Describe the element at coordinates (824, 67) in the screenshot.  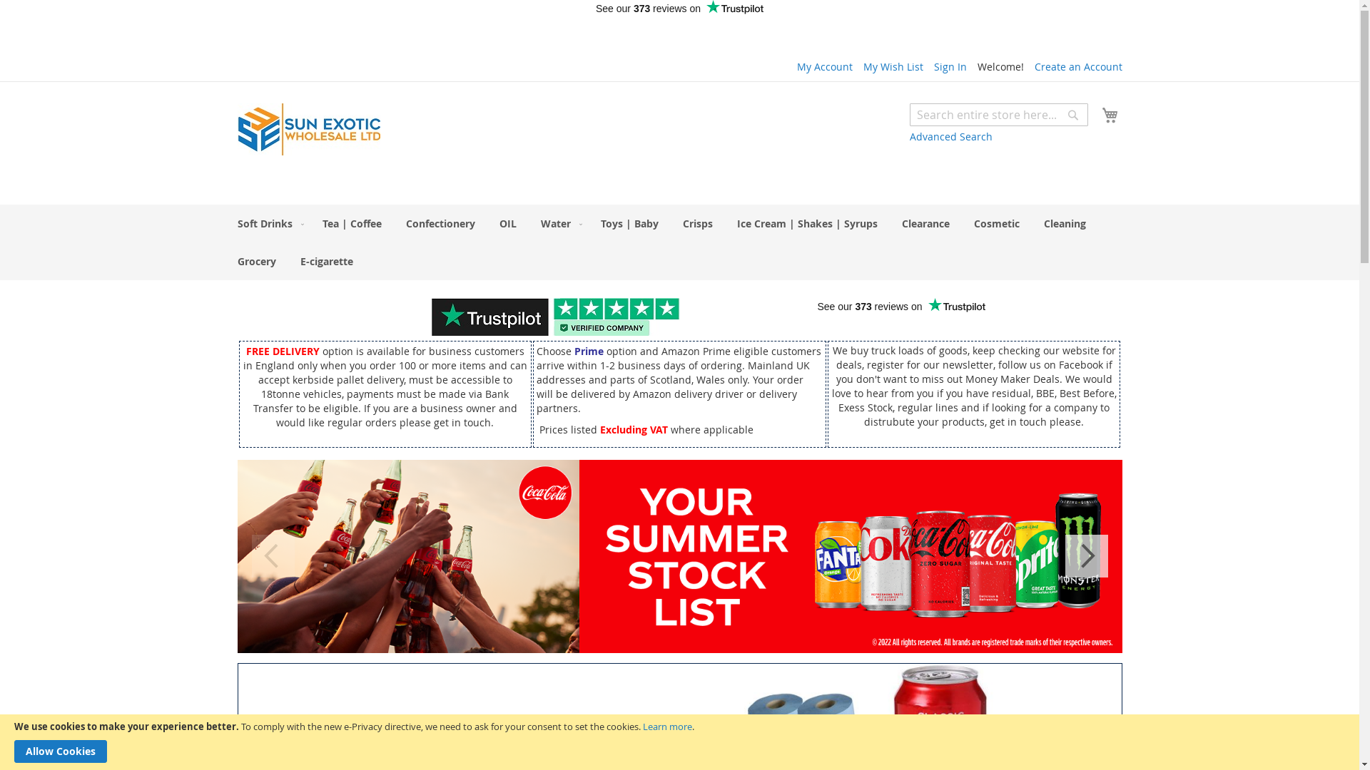
I see `My Account` at that location.